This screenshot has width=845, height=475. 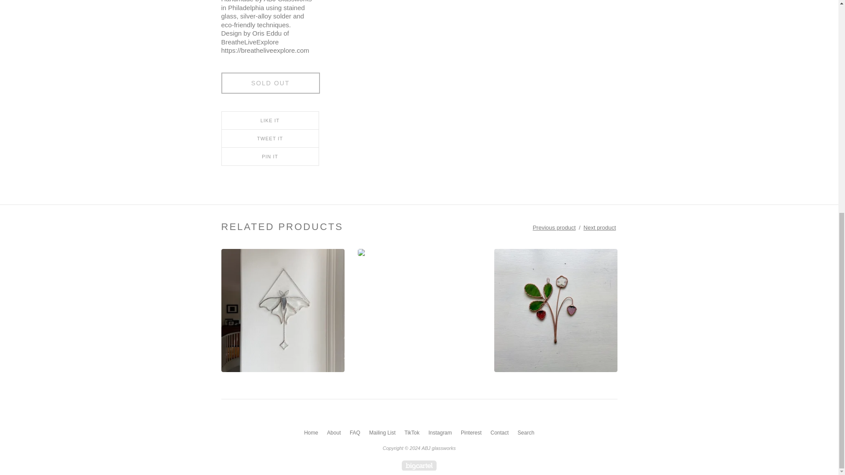 I want to click on Mailing List, so click(x=382, y=433).